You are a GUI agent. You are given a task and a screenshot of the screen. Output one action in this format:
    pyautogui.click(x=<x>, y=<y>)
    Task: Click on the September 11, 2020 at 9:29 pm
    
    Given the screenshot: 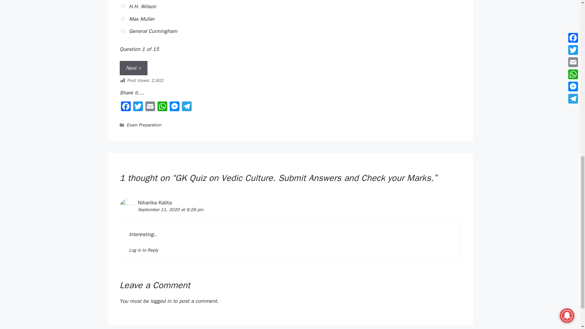 What is the action you would take?
    pyautogui.click(x=170, y=210)
    